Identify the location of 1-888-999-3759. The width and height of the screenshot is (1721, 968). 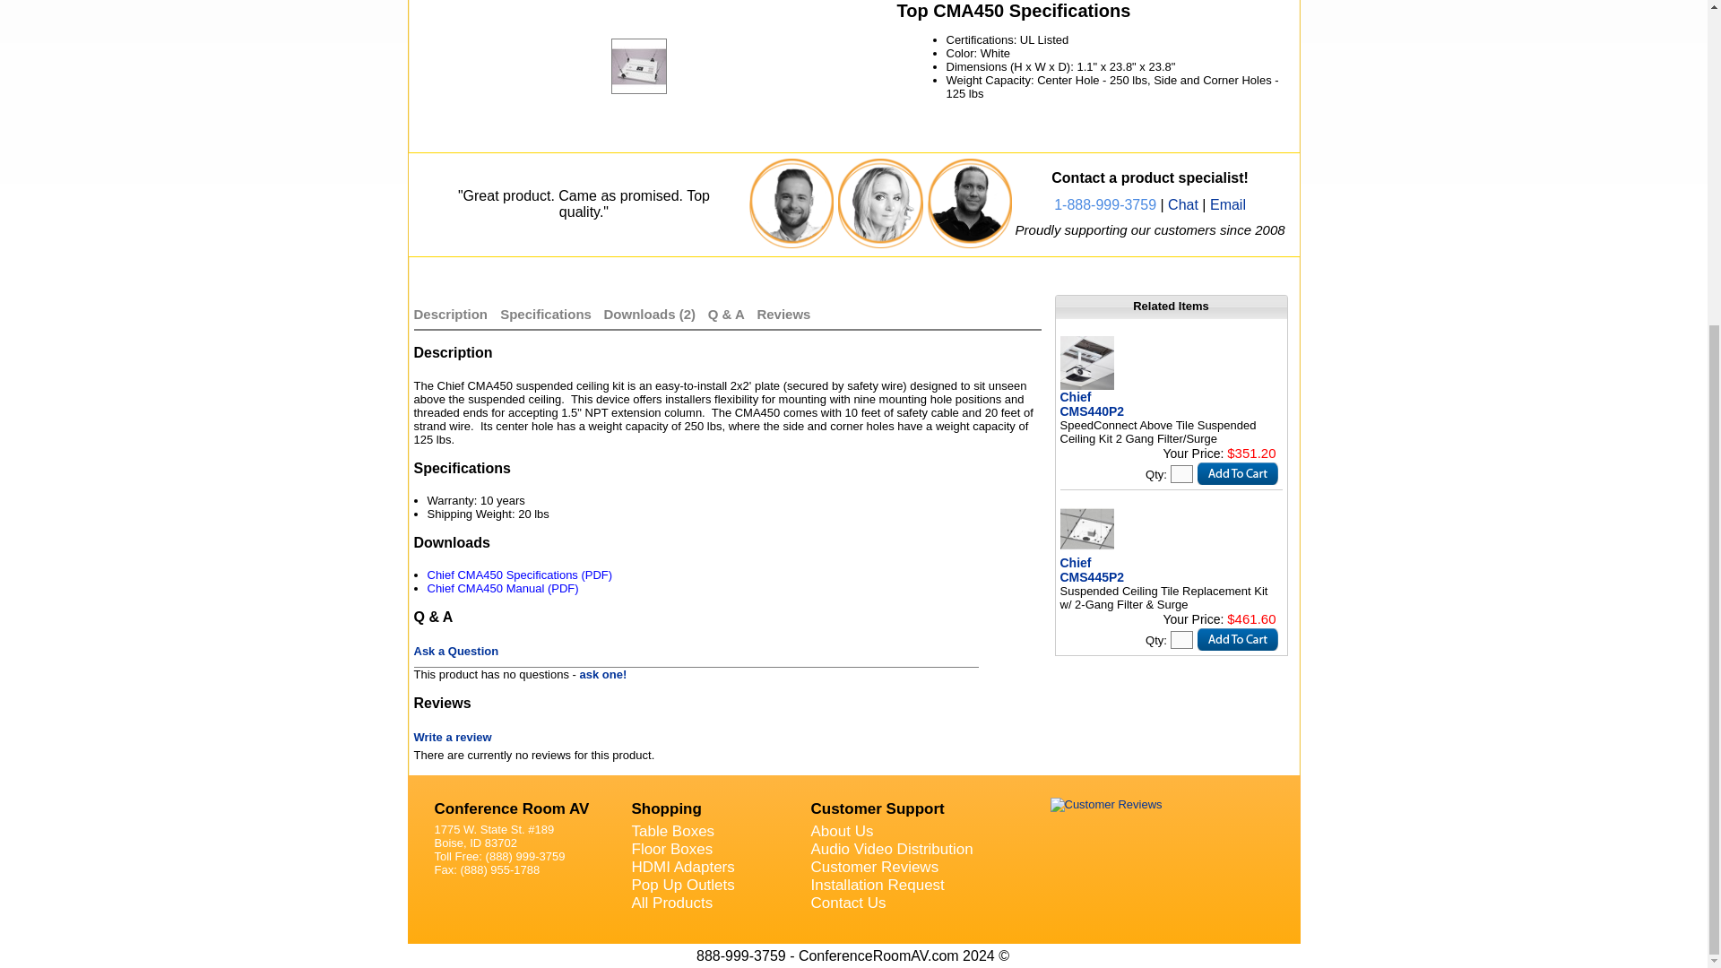
(1104, 204).